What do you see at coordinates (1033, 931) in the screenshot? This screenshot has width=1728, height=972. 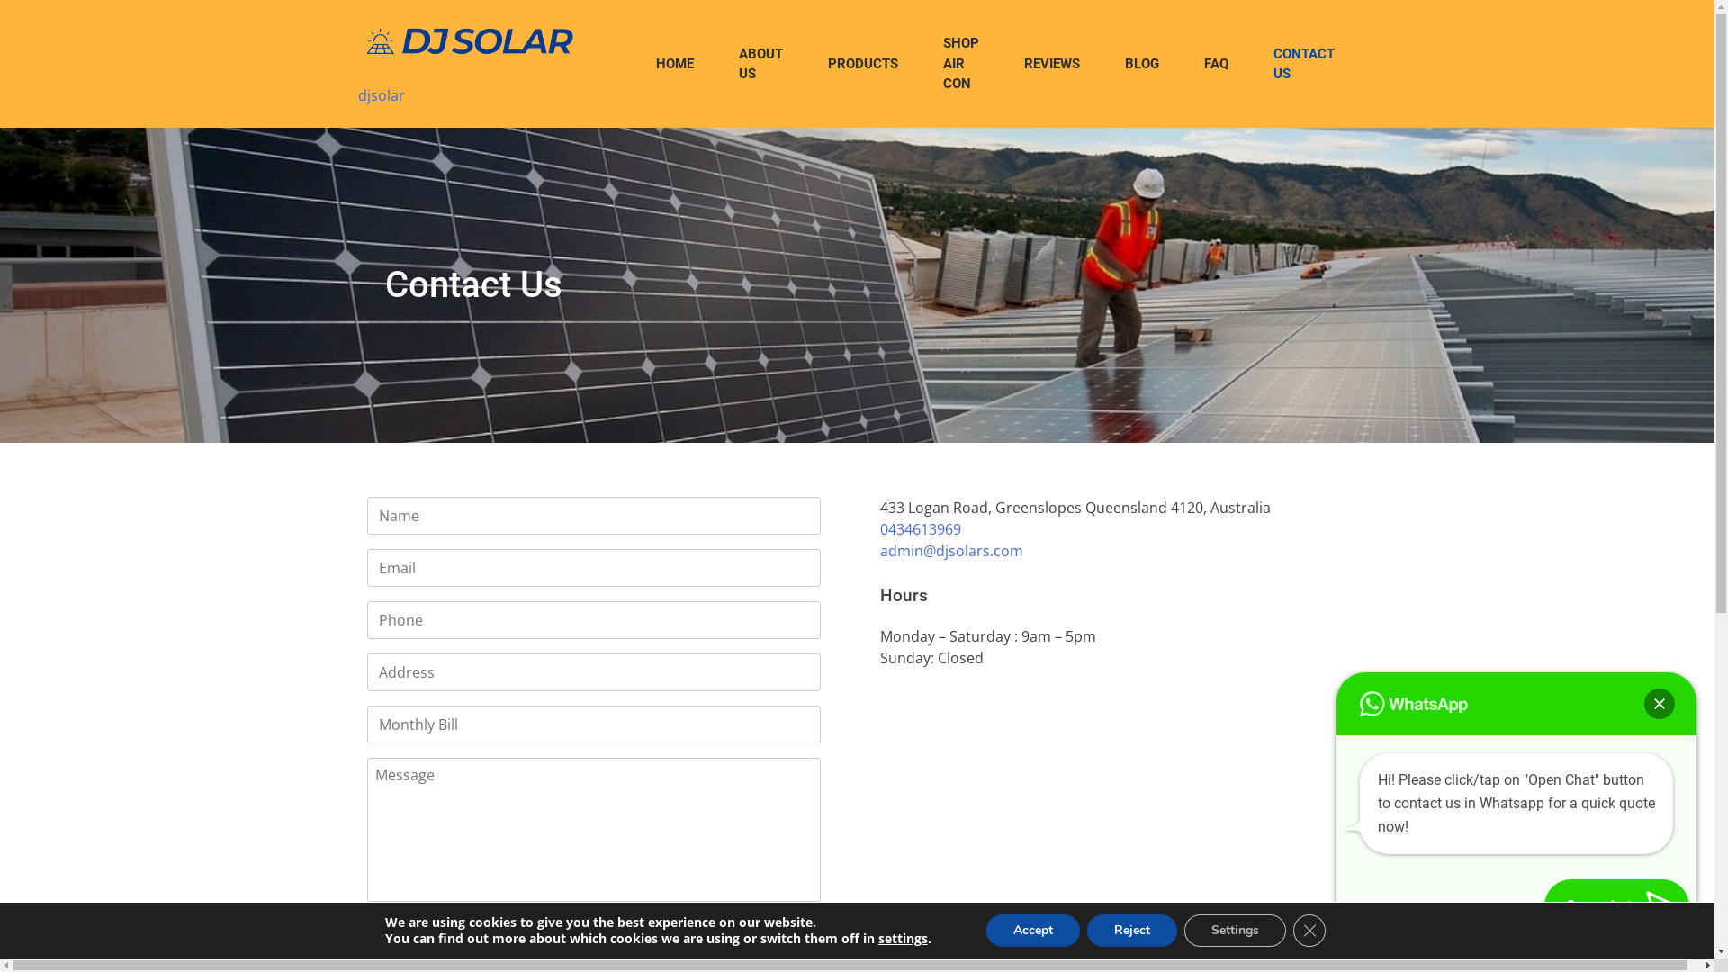 I see `Accept` at bounding box center [1033, 931].